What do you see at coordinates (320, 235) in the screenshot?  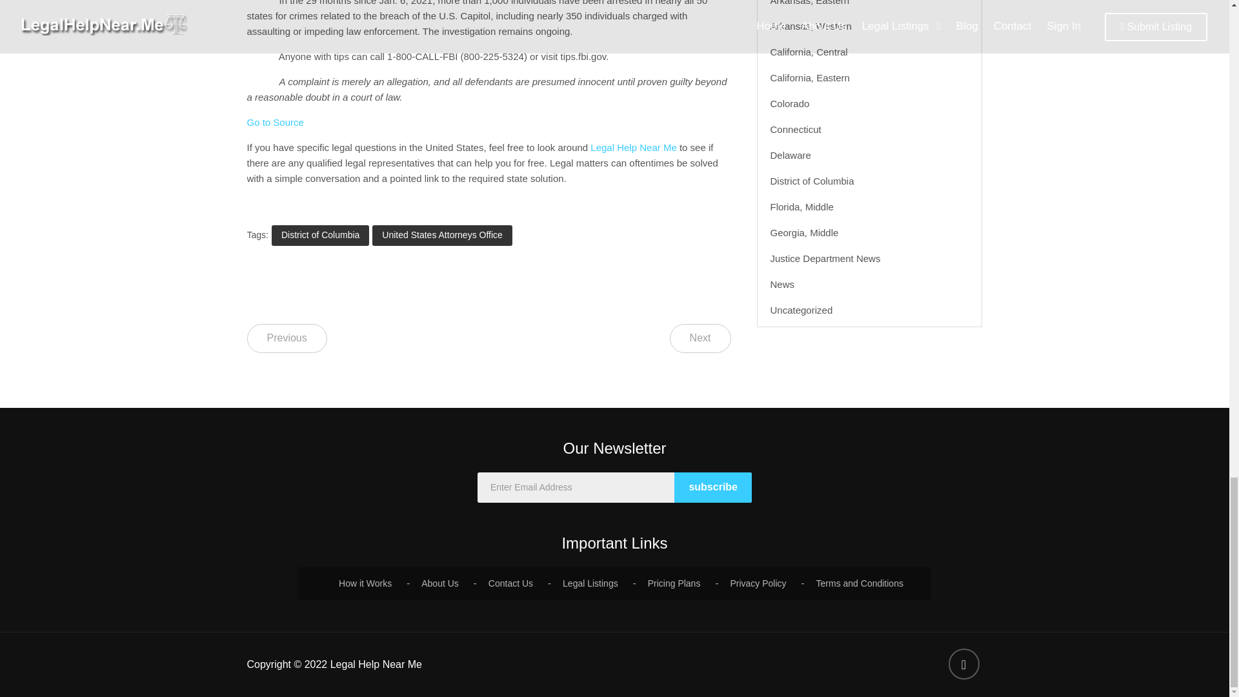 I see `District of Columbia` at bounding box center [320, 235].